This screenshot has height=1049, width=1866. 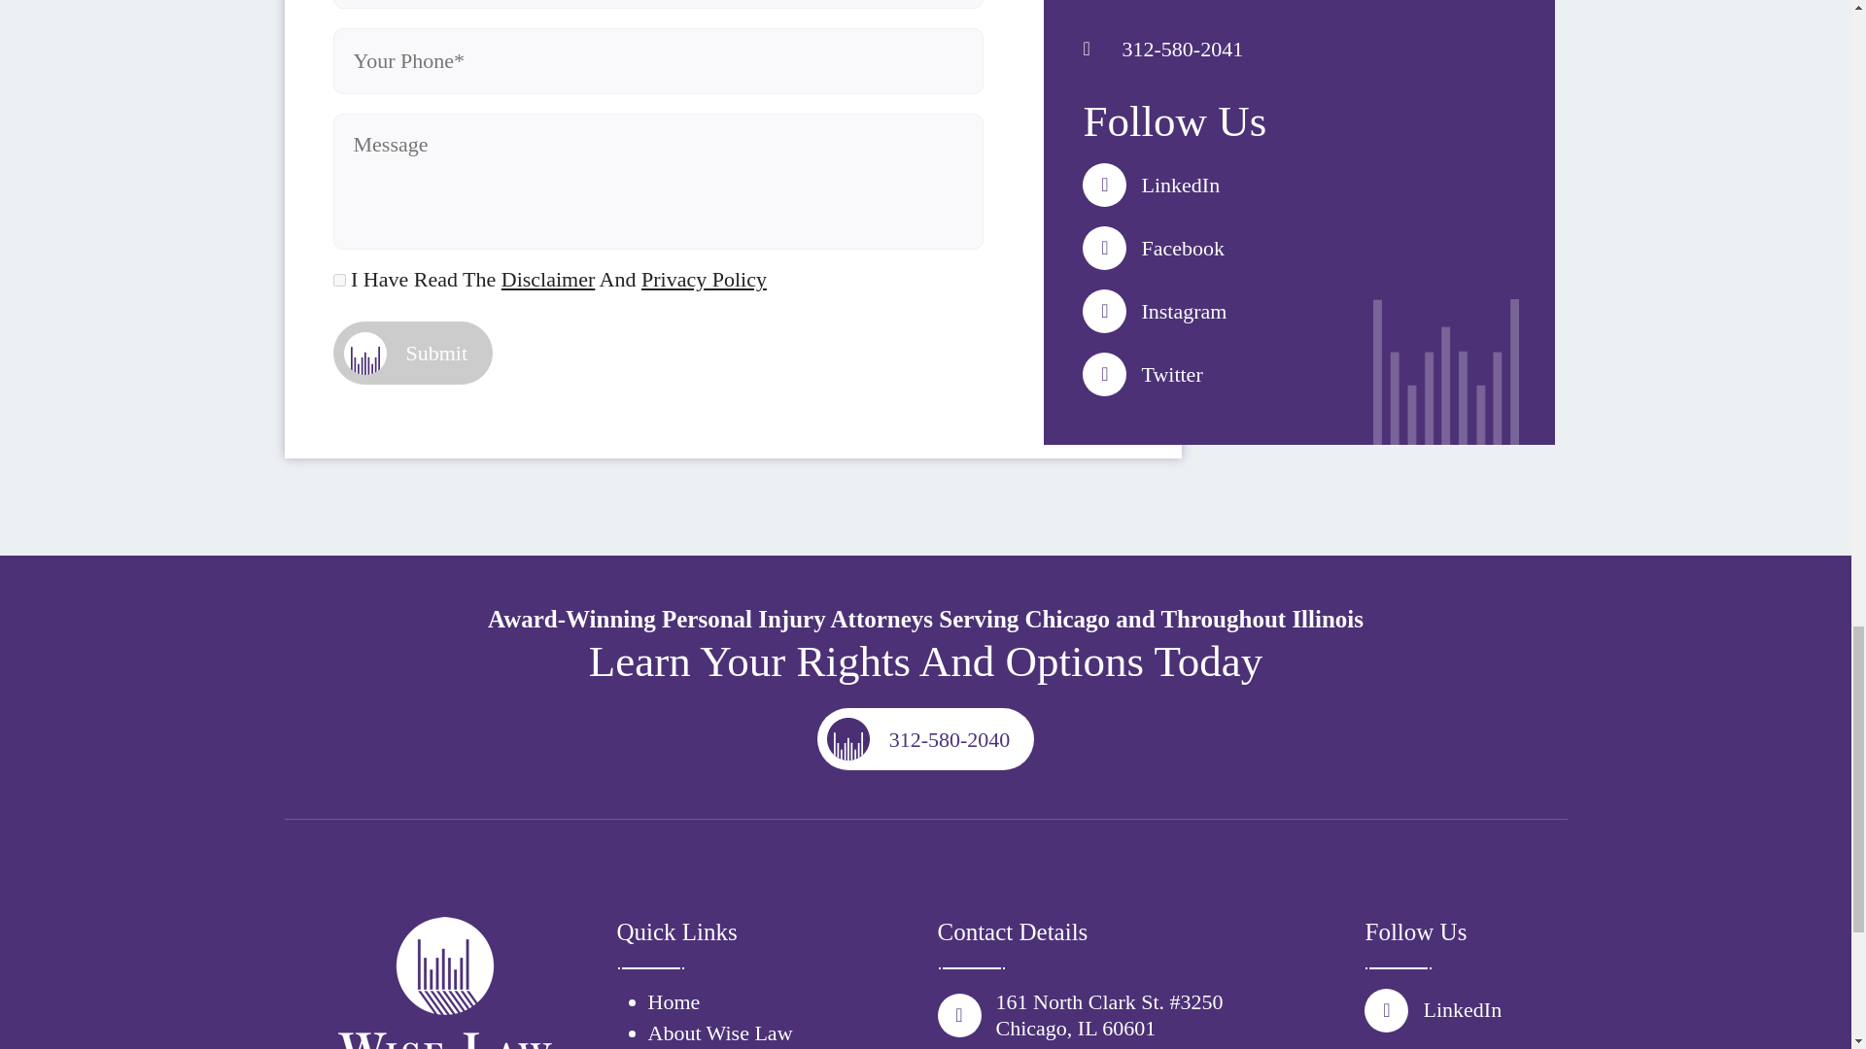 What do you see at coordinates (548, 280) in the screenshot?
I see `Disclaimer` at bounding box center [548, 280].